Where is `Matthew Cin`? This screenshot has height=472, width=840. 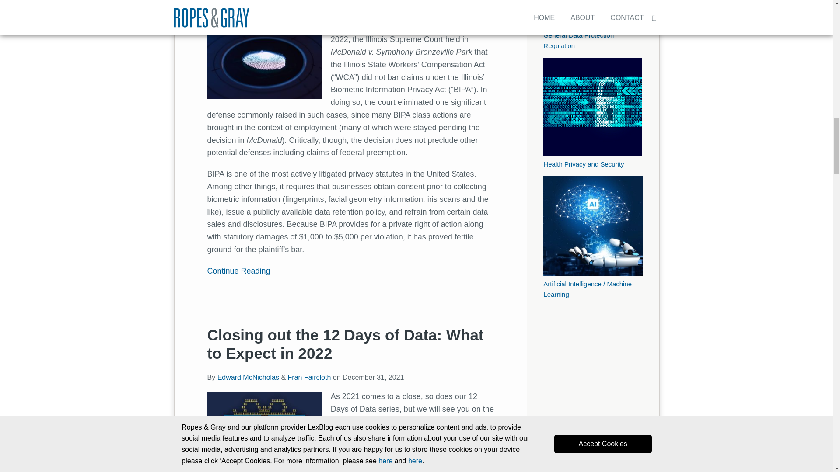
Matthew Cin is located at coordinates (237, 7).